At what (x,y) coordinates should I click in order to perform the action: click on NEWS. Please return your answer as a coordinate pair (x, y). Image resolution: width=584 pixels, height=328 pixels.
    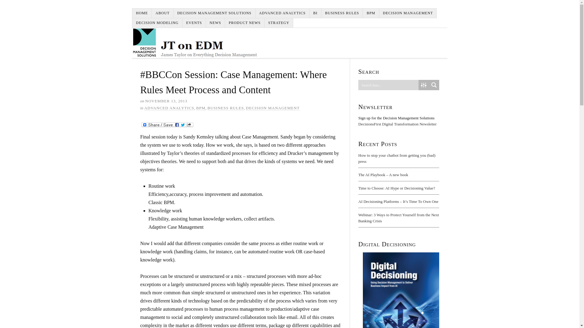
    Looking at the image, I should click on (215, 23).